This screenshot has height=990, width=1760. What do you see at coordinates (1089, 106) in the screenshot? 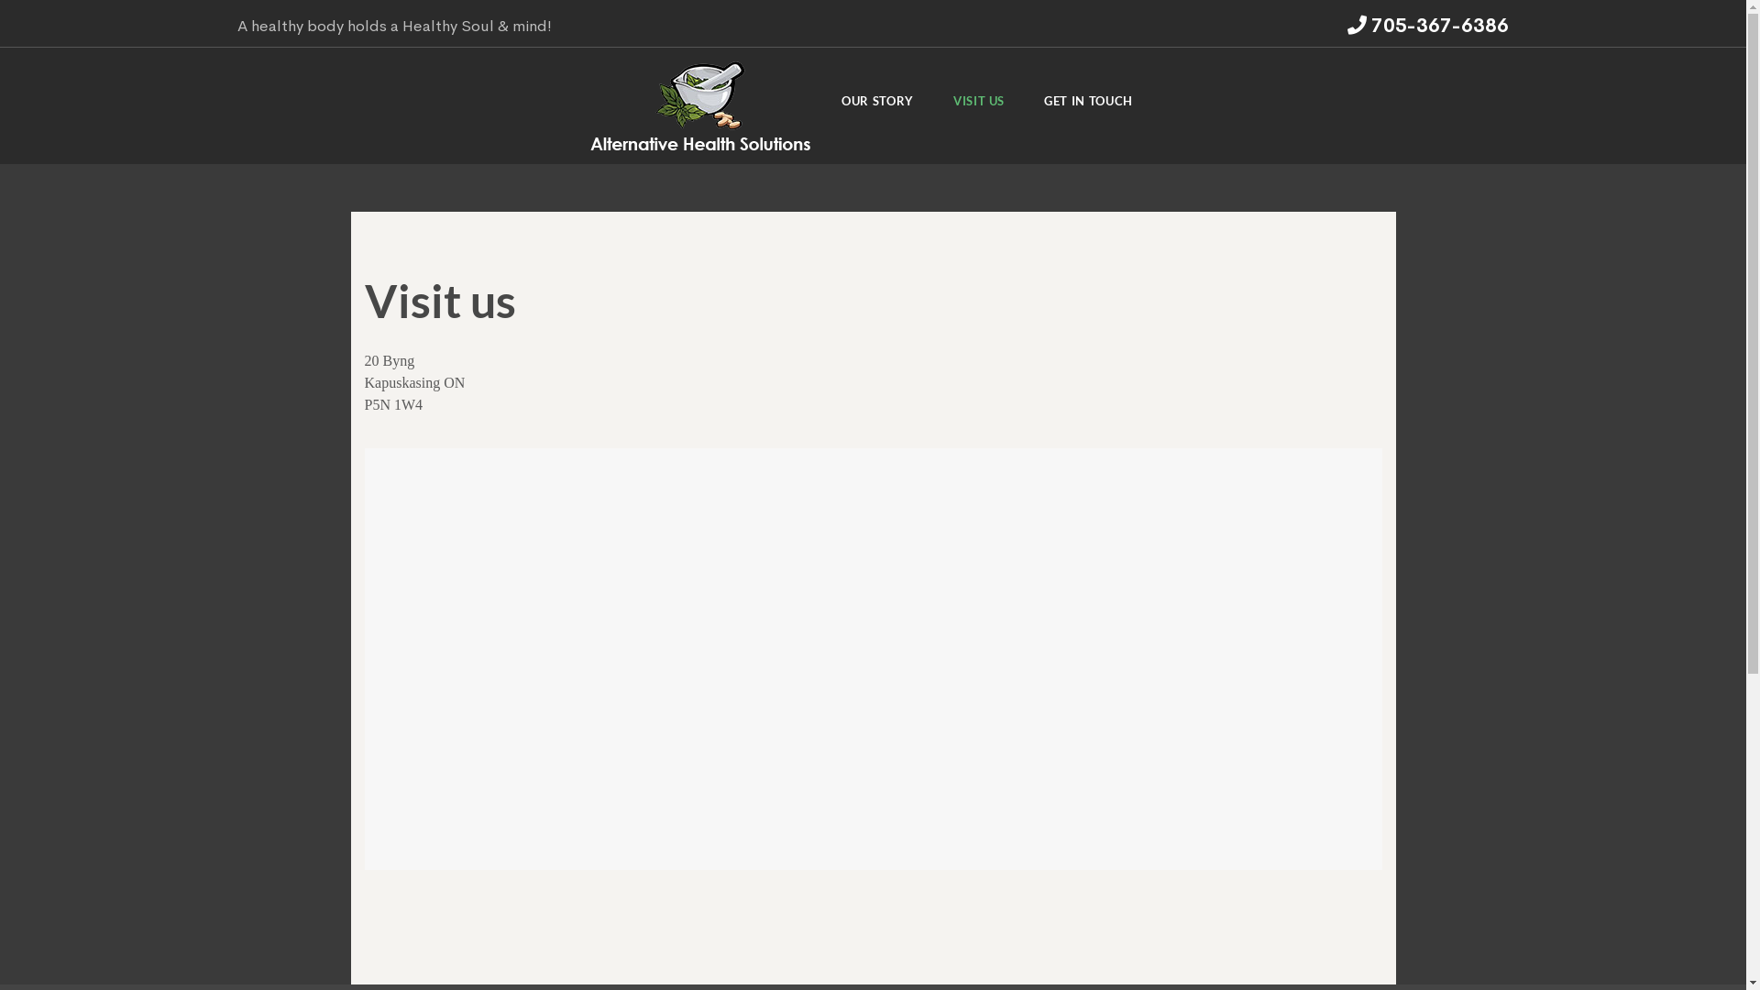
I see `GET IN TOUCH` at bounding box center [1089, 106].